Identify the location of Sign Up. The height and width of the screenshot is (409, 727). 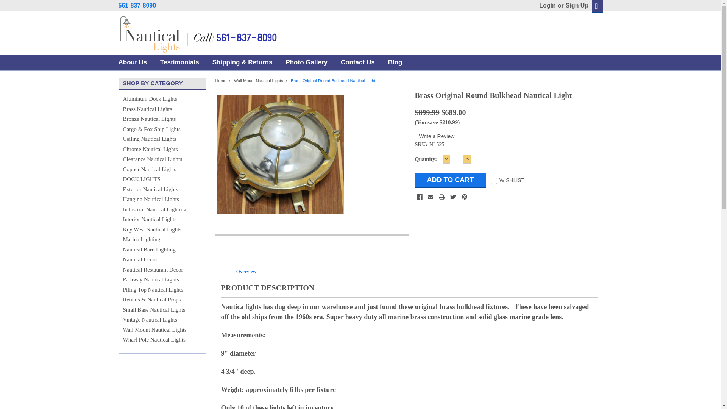
(576, 6).